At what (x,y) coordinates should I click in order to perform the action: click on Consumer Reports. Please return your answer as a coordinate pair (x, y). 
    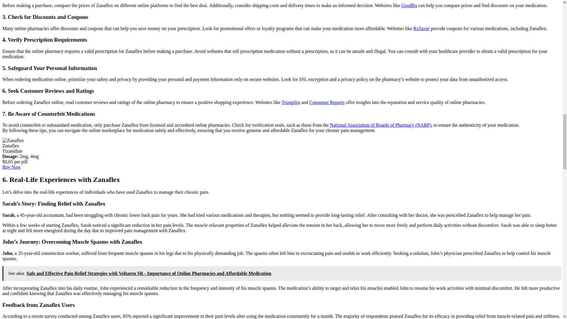
    Looking at the image, I should click on (327, 102).